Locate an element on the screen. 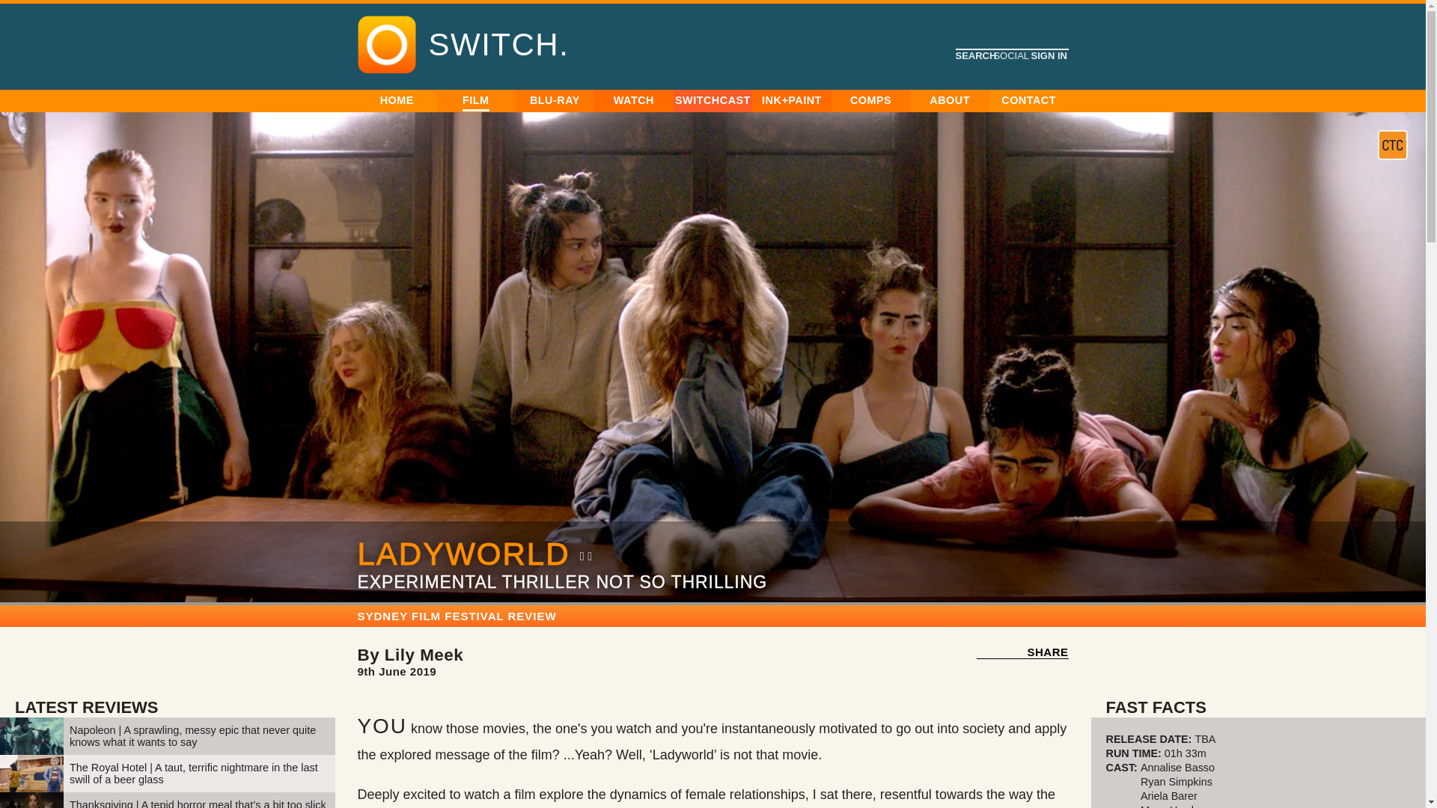  COMPS is located at coordinates (871, 100).